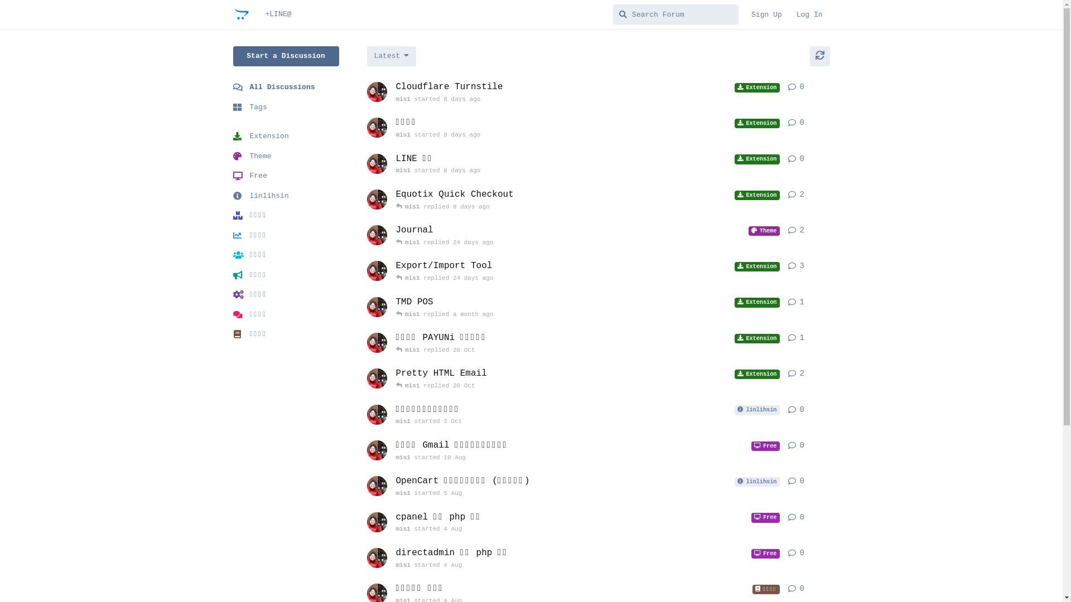  I want to click on Pretty HTML Email
Extension
mis1 replied 20 Oct, so click(588, 379).